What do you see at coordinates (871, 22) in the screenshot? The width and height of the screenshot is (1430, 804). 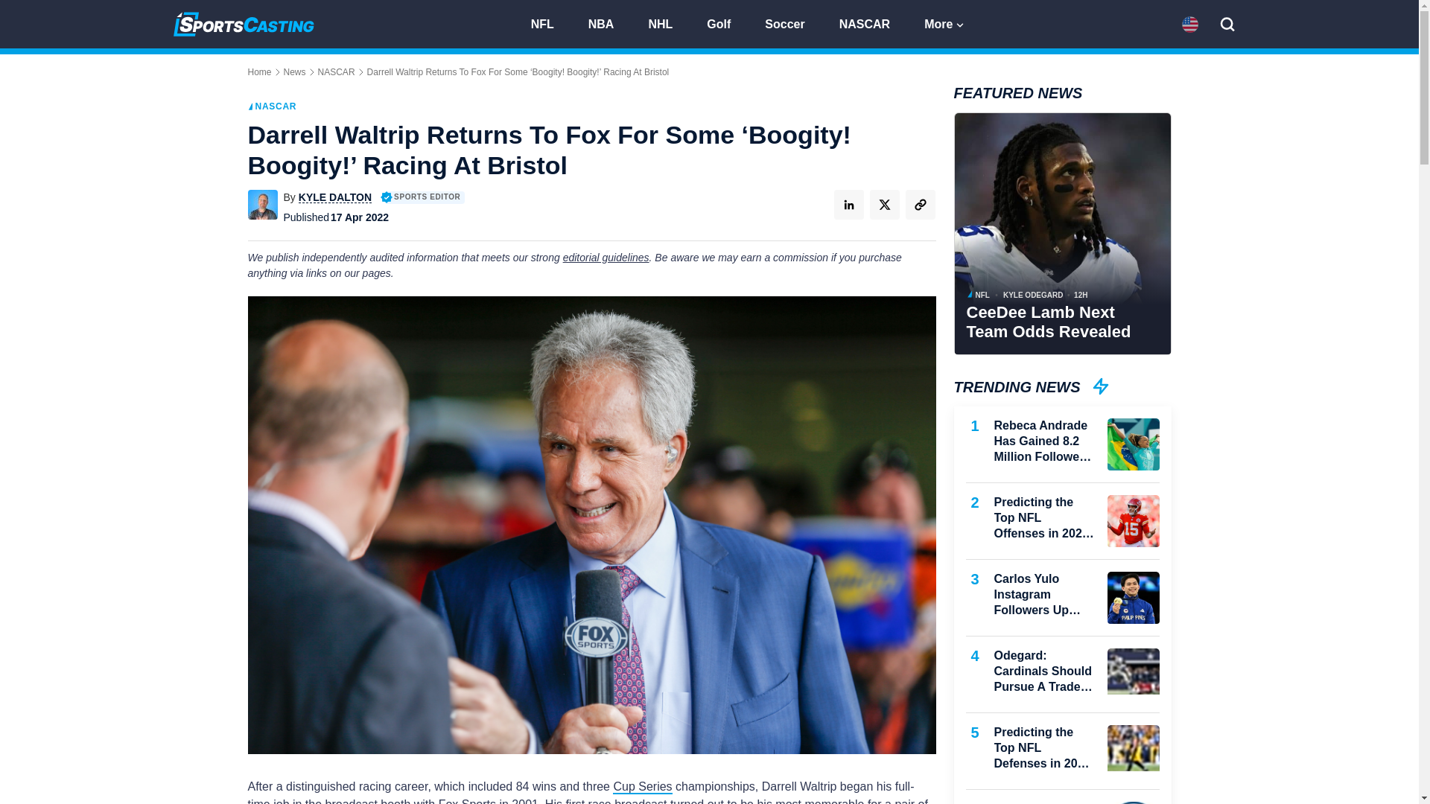 I see `NASCAR` at bounding box center [871, 22].